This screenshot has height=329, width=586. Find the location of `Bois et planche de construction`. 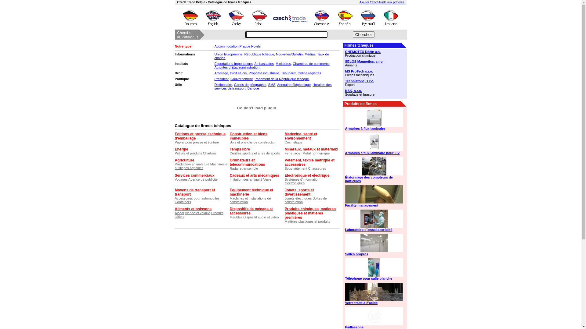

Bois et planche de construction is located at coordinates (253, 142).